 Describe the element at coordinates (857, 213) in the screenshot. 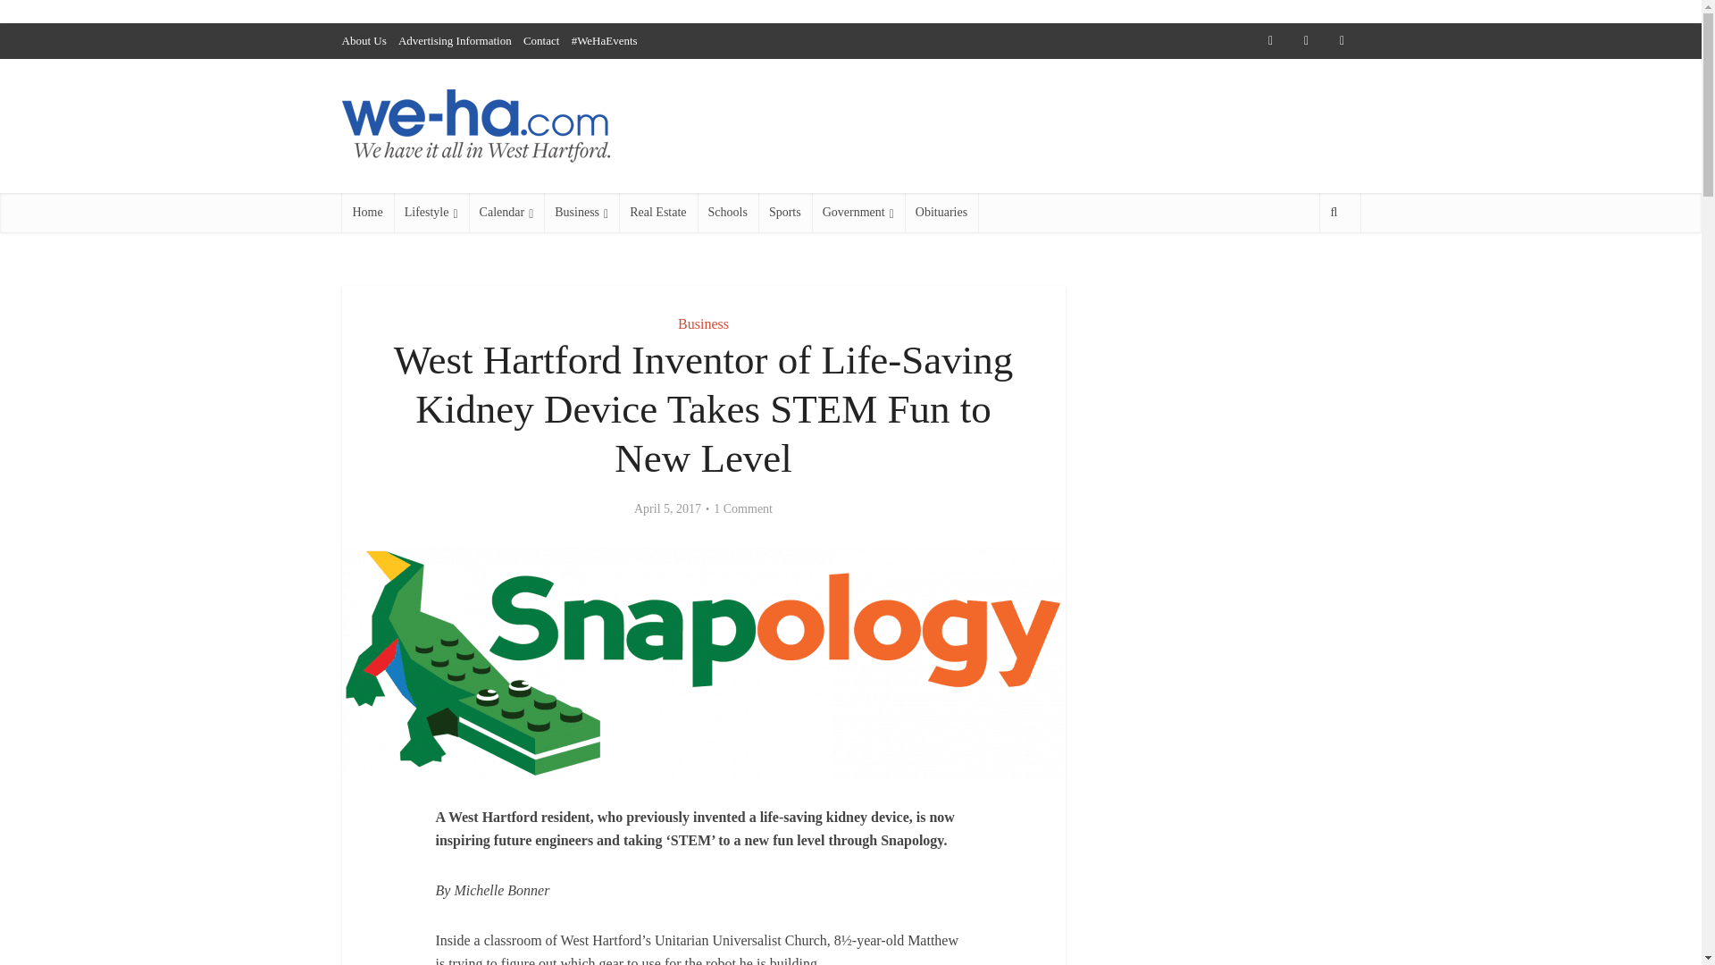

I see `Government` at that location.